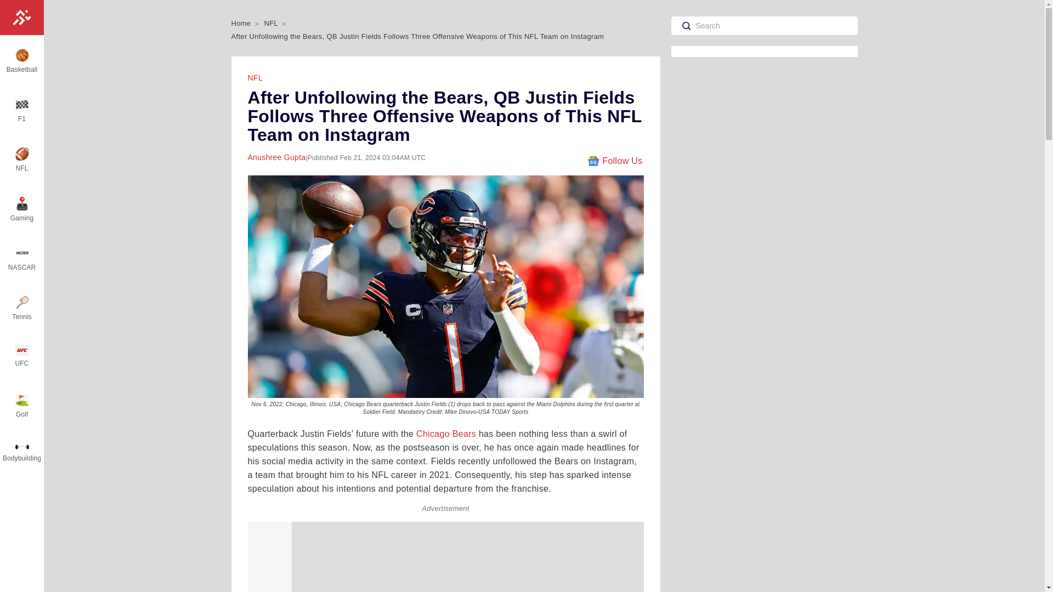 The height and width of the screenshot is (592, 1053). I want to click on Chicago Bears, so click(445, 434).